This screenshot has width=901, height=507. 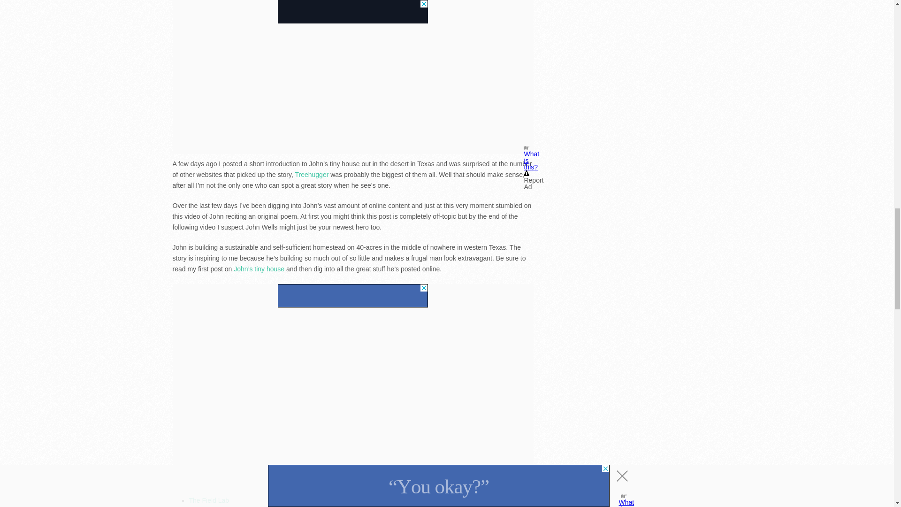 What do you see at coordinates (312, 175) in the screenshot?
I see `Treehugger` at bounding box center [312, 175].